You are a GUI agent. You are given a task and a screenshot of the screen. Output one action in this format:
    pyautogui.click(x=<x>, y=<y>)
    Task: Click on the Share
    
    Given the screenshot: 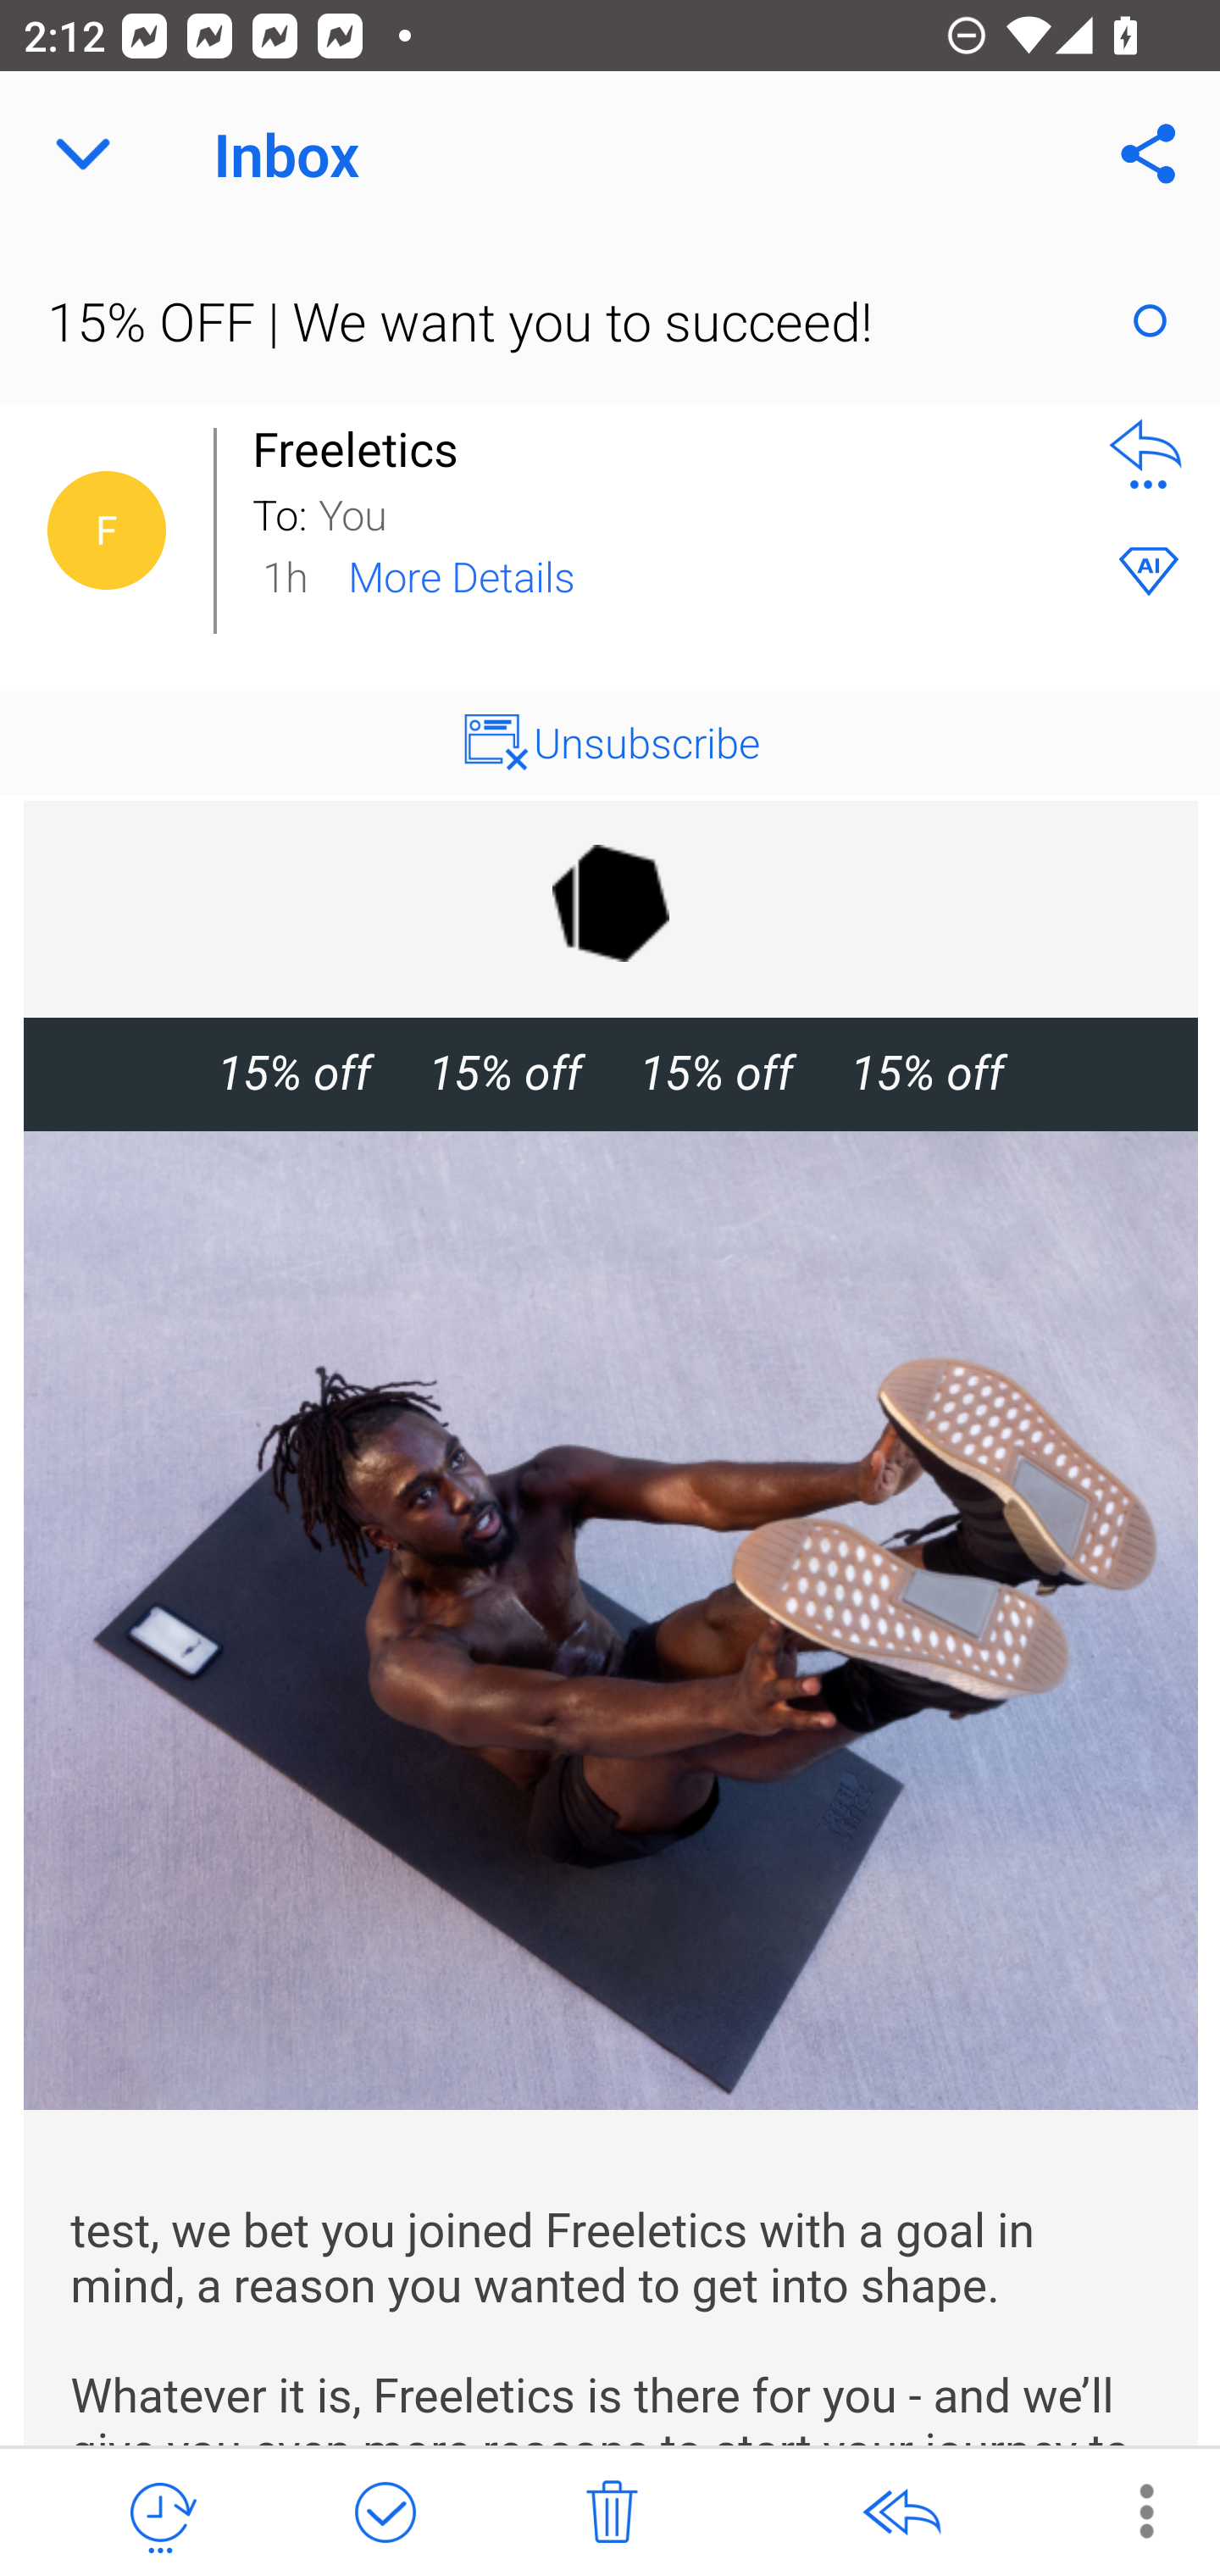 What is the action you would take?
    pyautogui.click(x=1149, y=154)
    